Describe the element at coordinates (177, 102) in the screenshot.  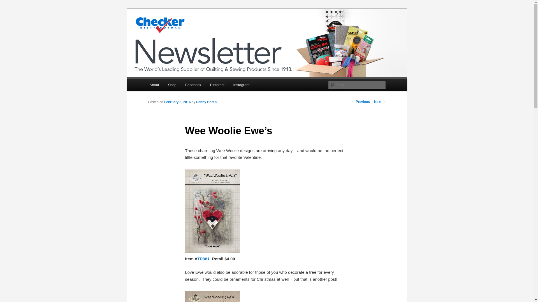
I see `8:00 am` at that location.